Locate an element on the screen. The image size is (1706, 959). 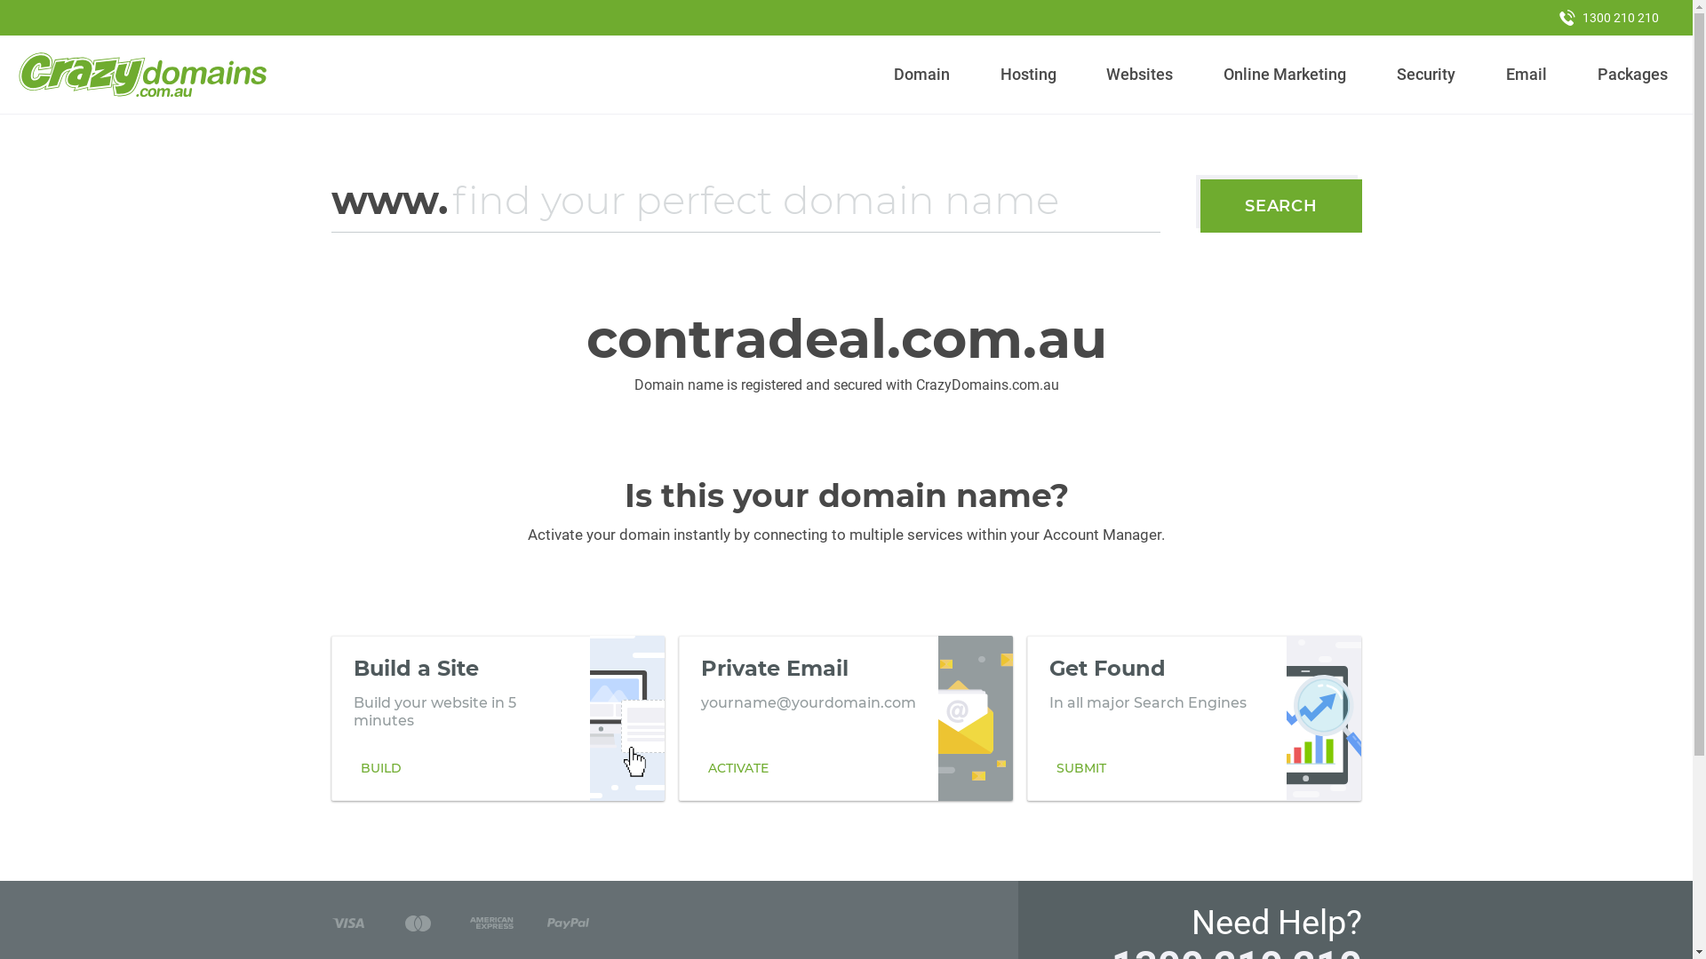
Packages is located at coordinates (1632, 75).